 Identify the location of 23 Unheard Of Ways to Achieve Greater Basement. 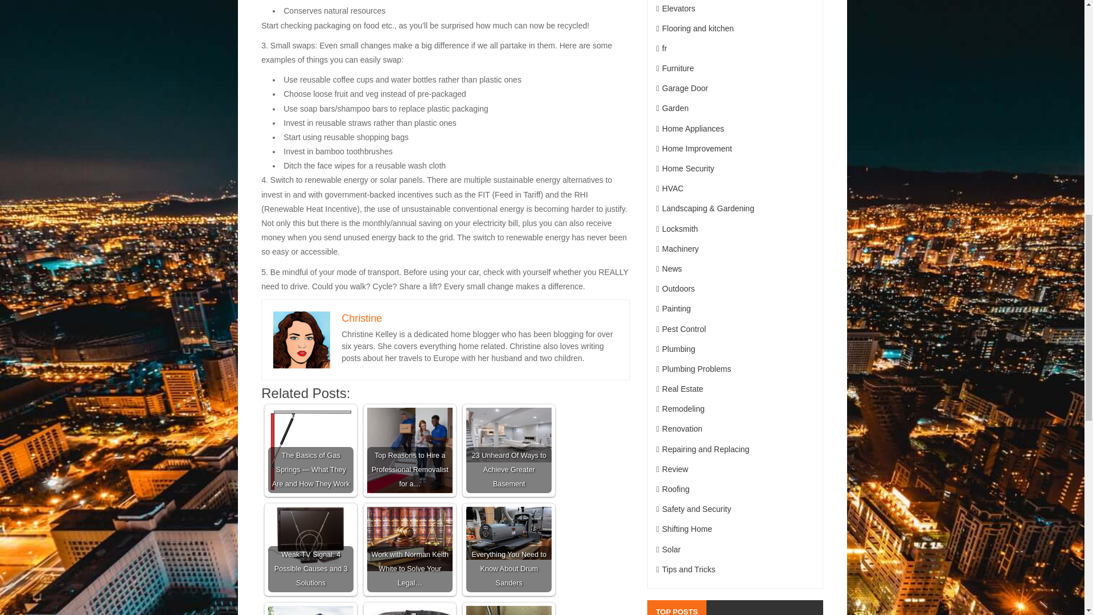
(509, 450).